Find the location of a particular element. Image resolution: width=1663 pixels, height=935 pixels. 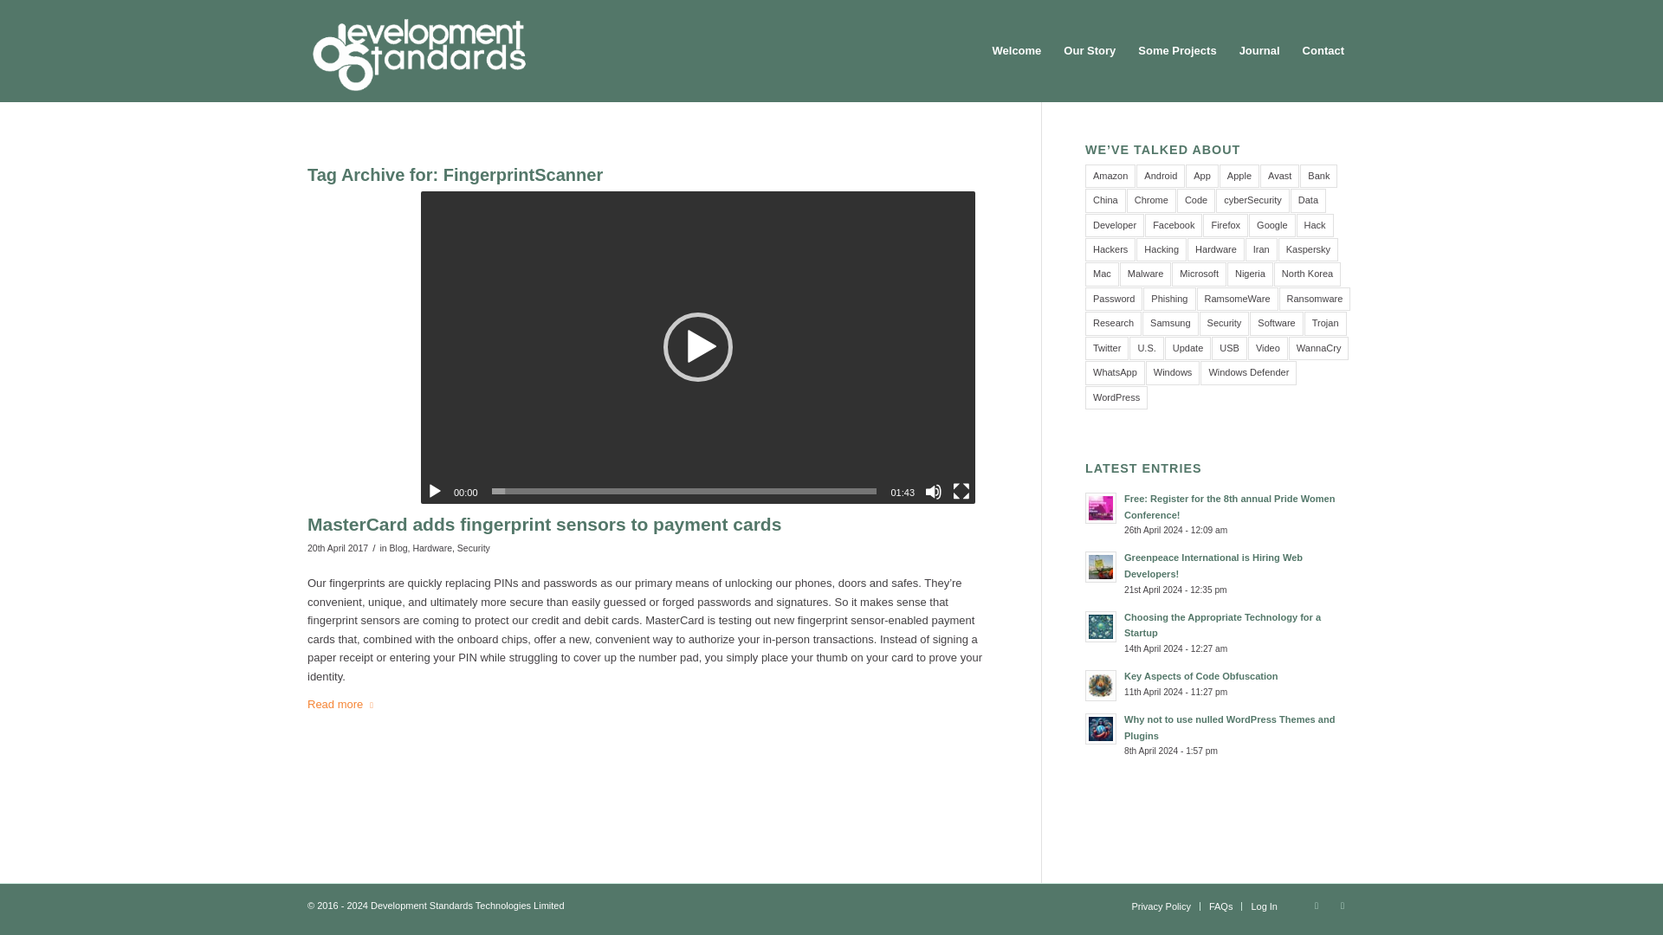

Read: Greenpeace International is Hiring Web Developers! is located at coordinates (1100, 566).